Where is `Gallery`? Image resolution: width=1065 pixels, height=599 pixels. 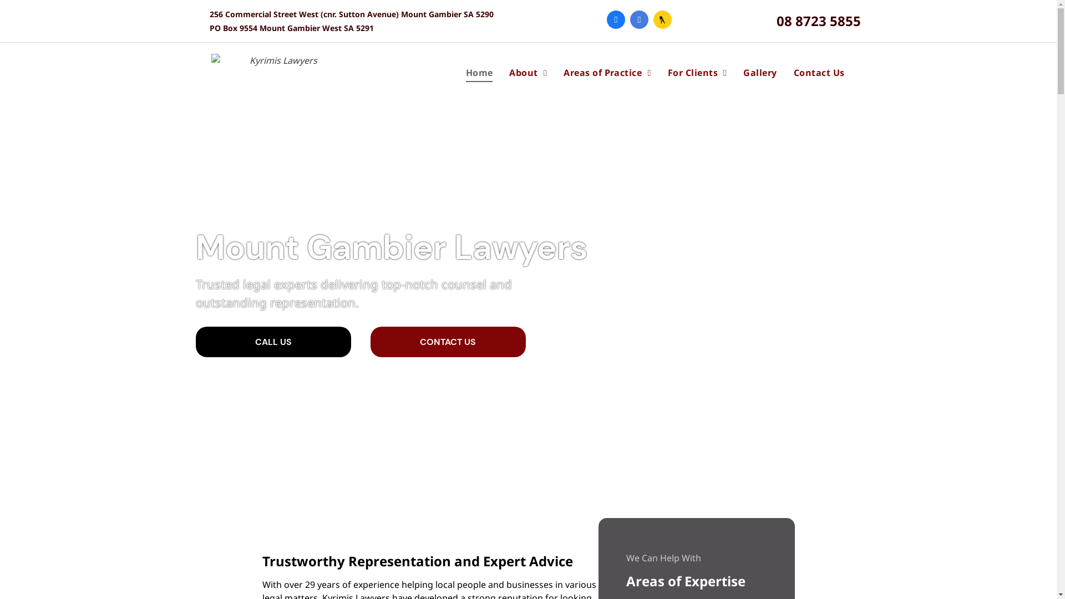 Gallery is located at coordinates (760, 73).